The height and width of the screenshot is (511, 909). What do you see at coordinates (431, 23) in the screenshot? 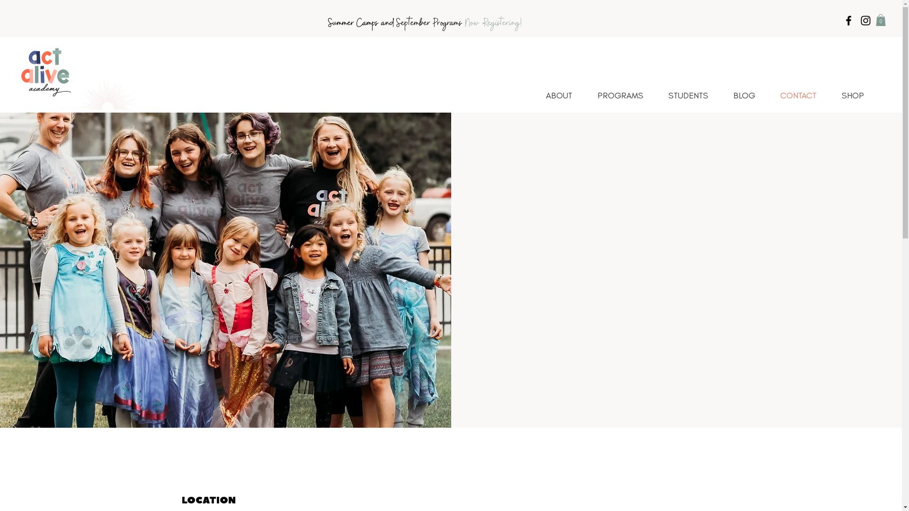
I see `September Programs` at bounding box center [431, 23].